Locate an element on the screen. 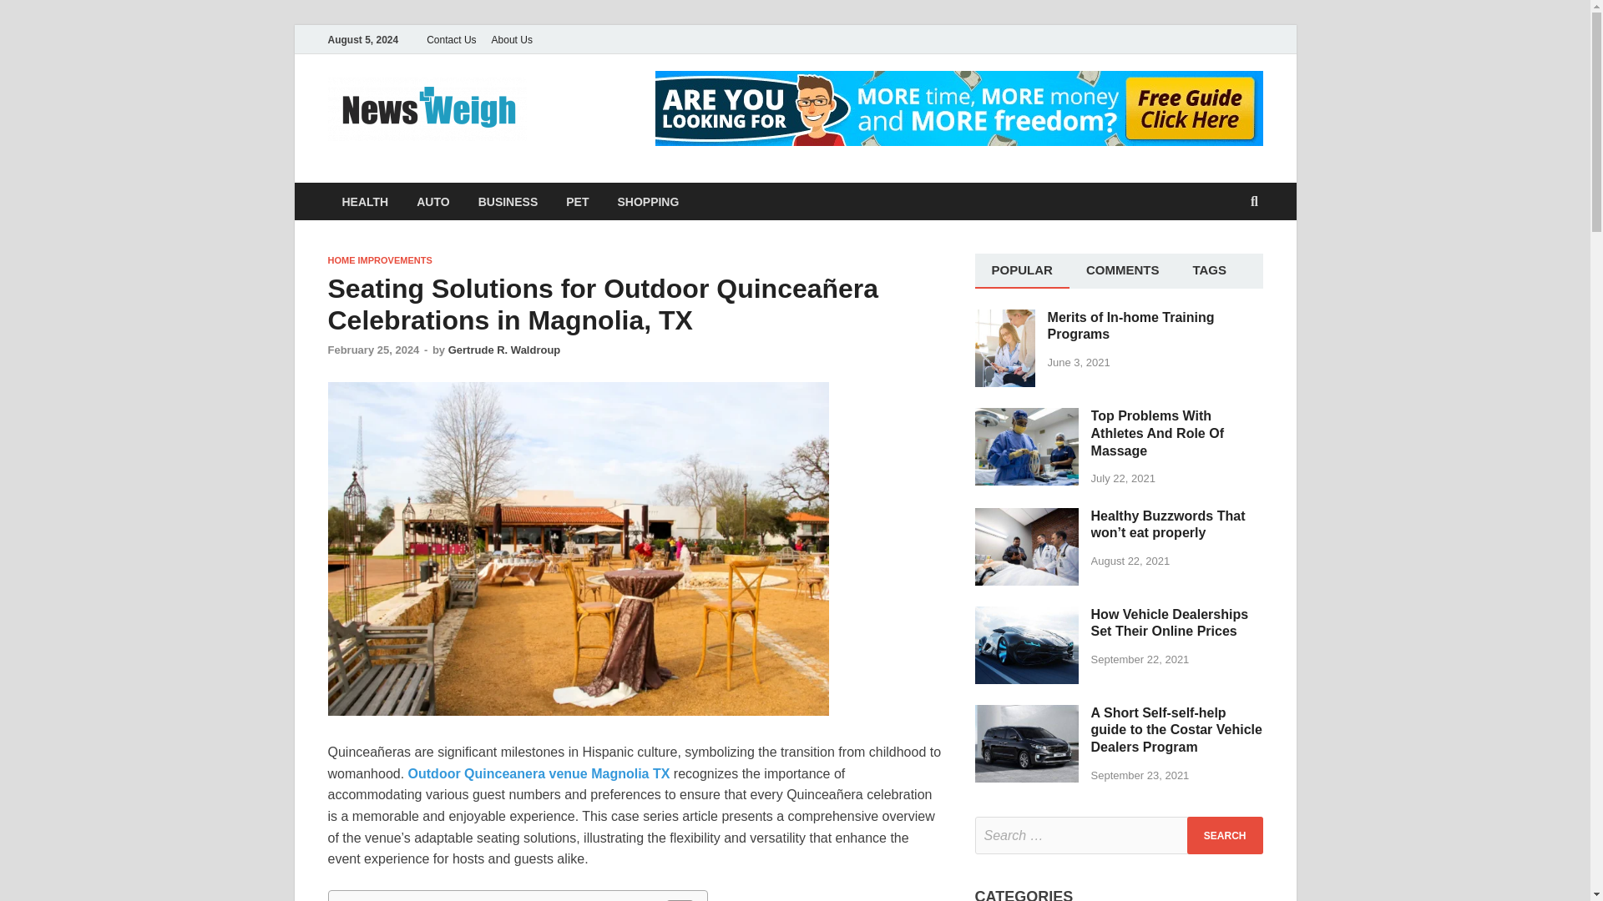 The height and width of the screenshot is (901, 1603). Contact Us is located at coordinates (451, 39).